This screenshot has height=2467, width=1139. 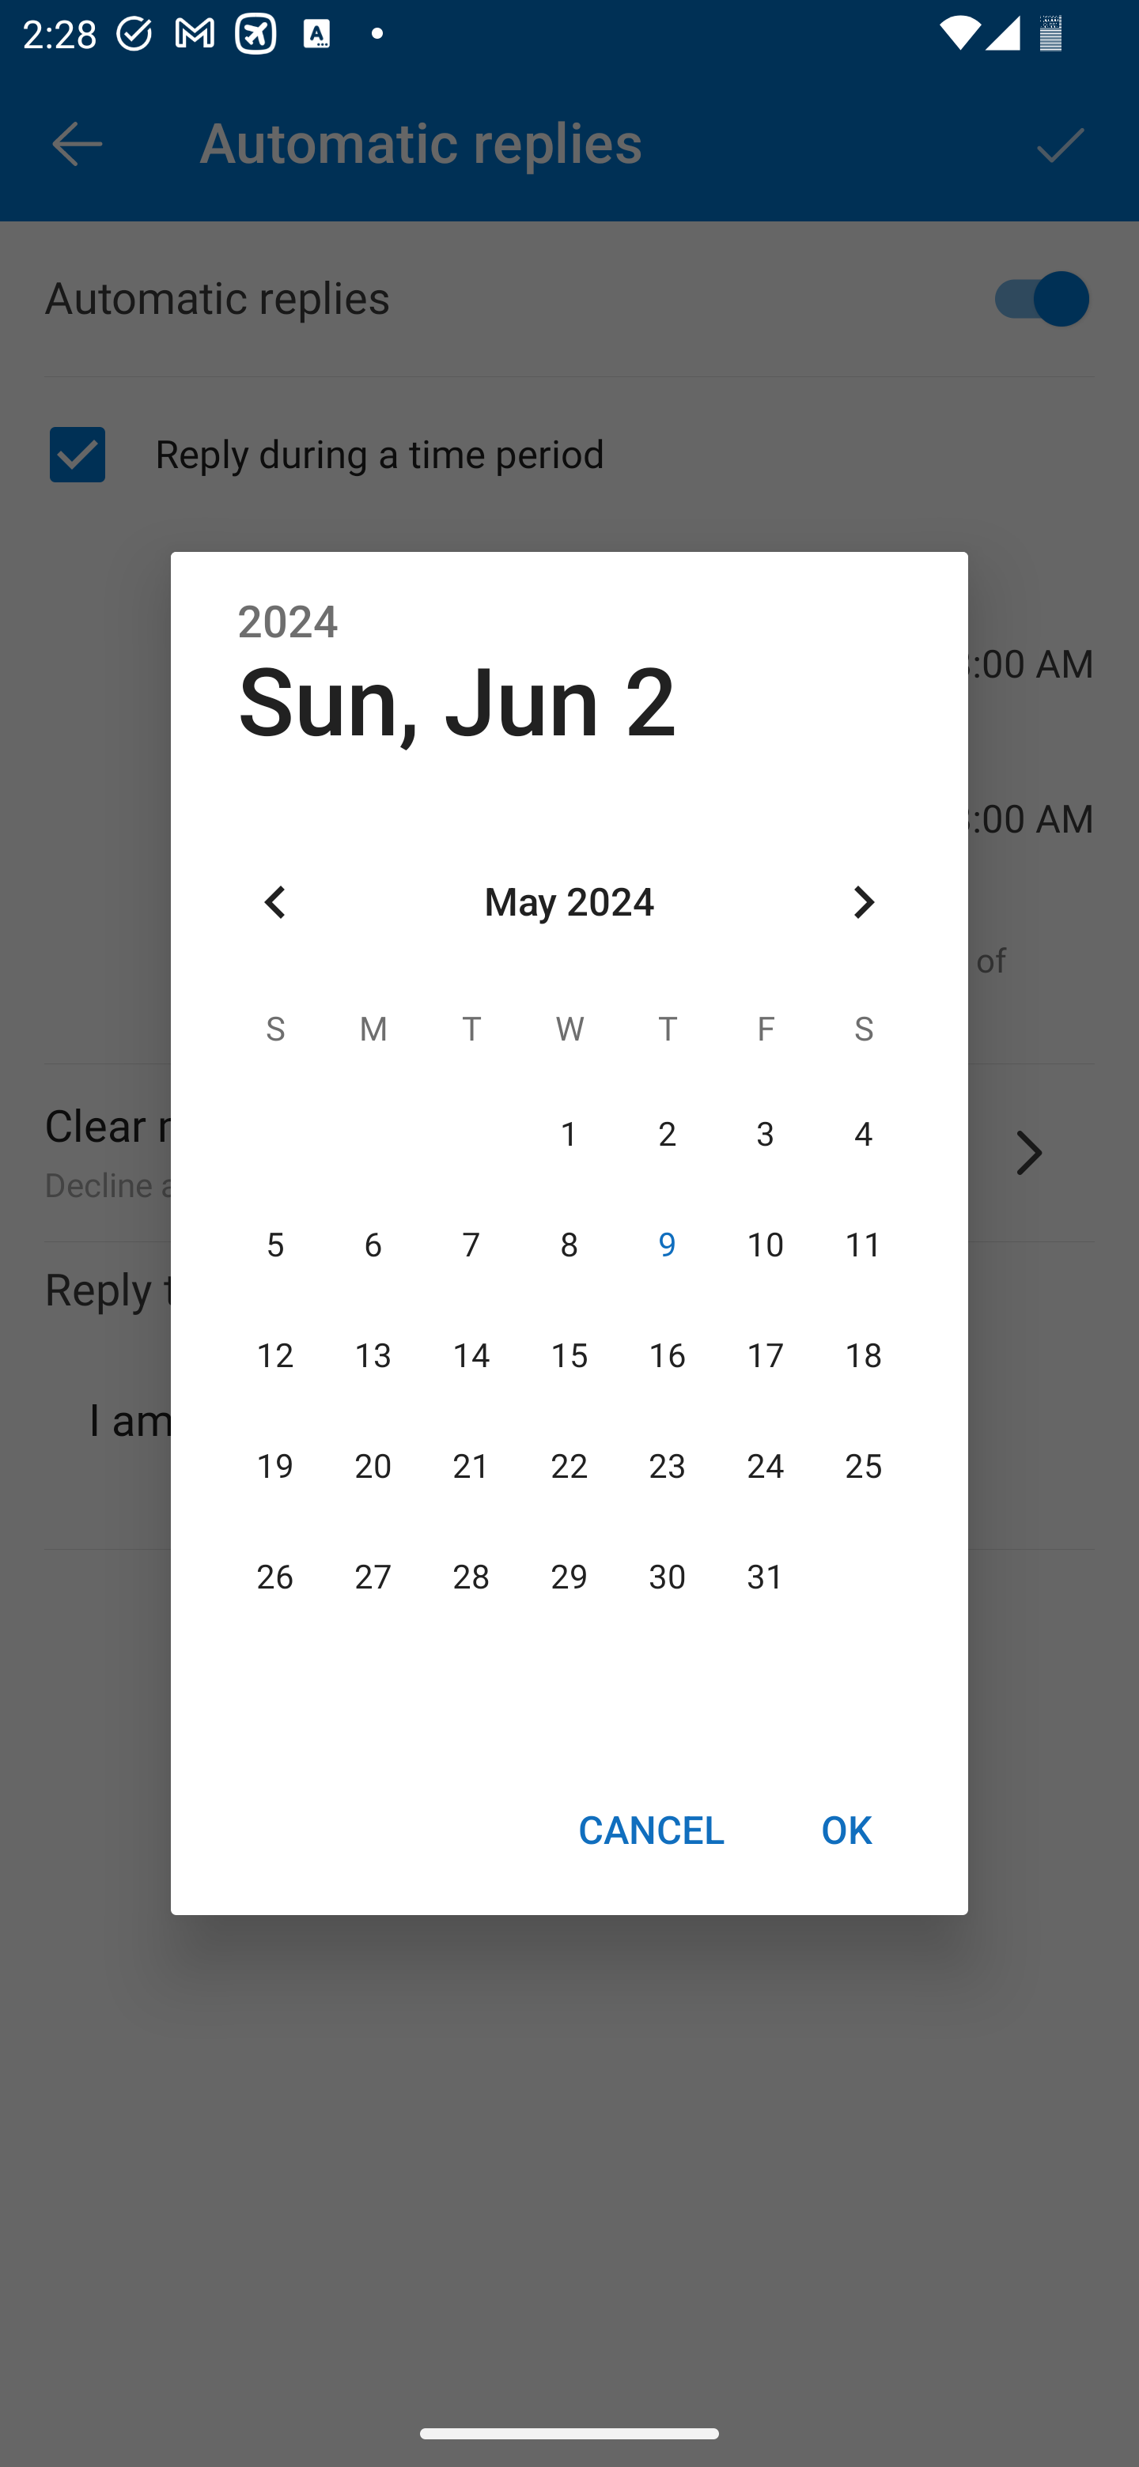 I want to click on 2024, so click(x=288, y=622).